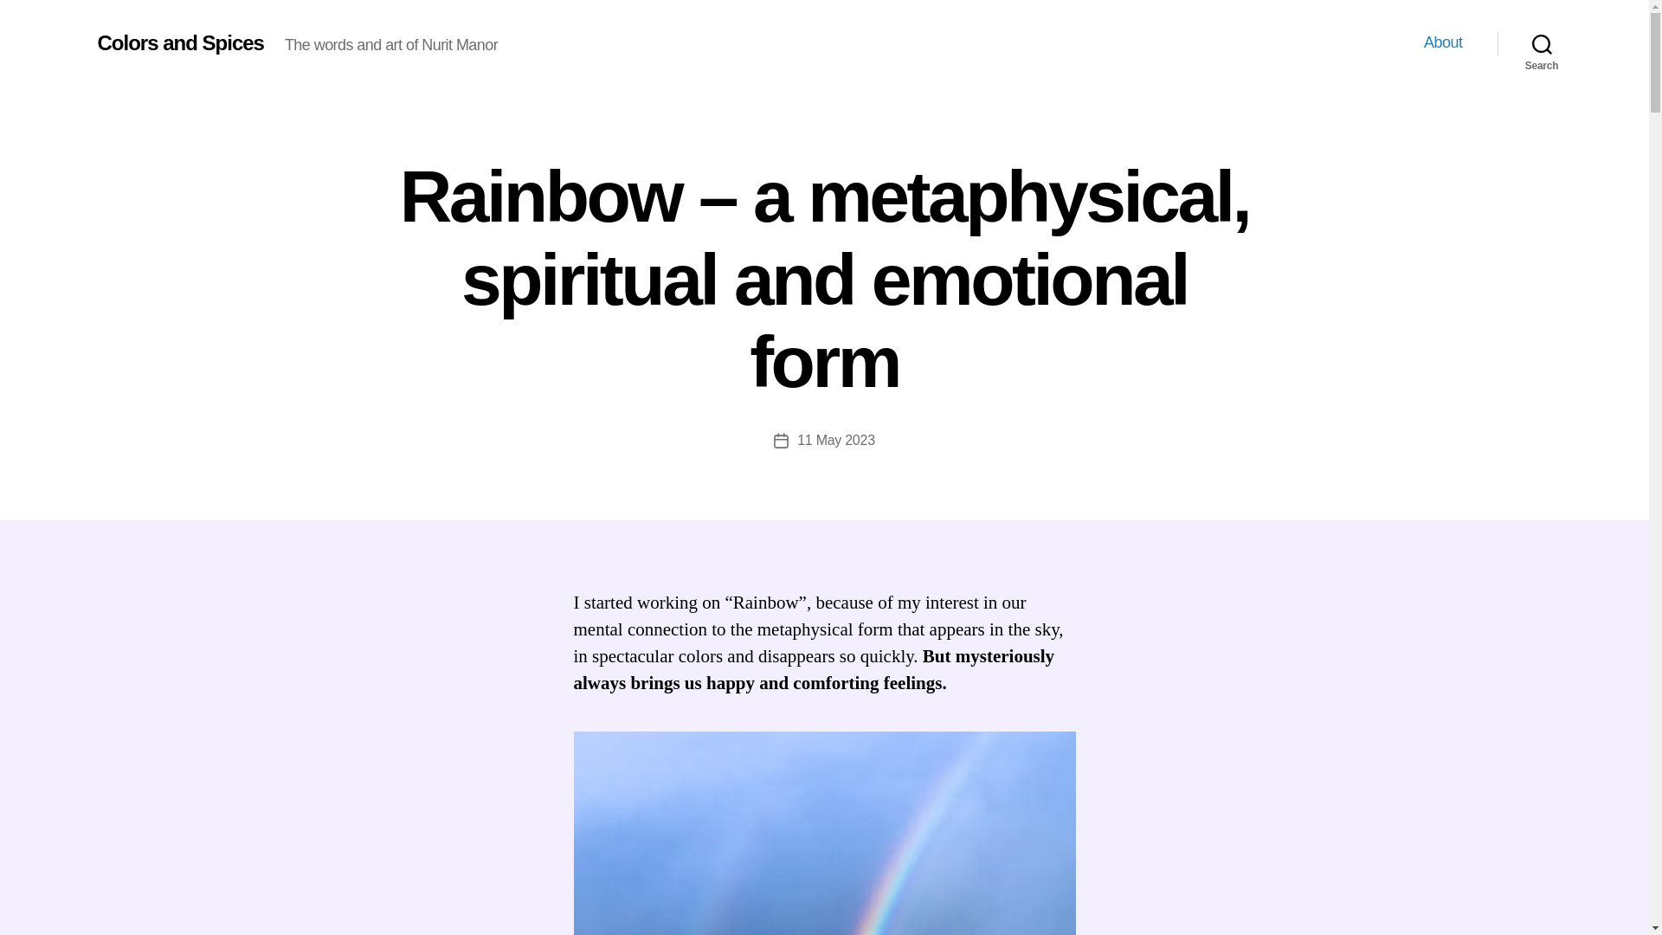 This screenshot has height=935, width=1662. What do you see at coordinates (179, 42) in the screenshot?
I see `Colors and Spices` at bounding box center [179, 42].